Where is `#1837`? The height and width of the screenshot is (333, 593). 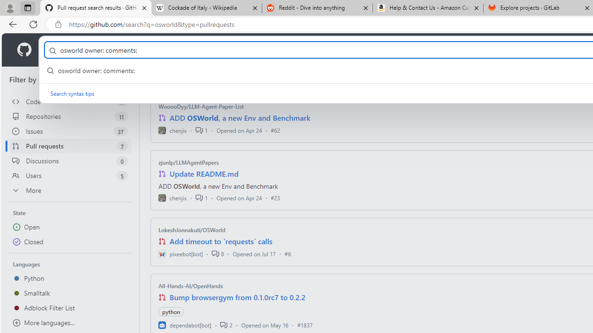
#1837 is located at coordinates (305, 325).